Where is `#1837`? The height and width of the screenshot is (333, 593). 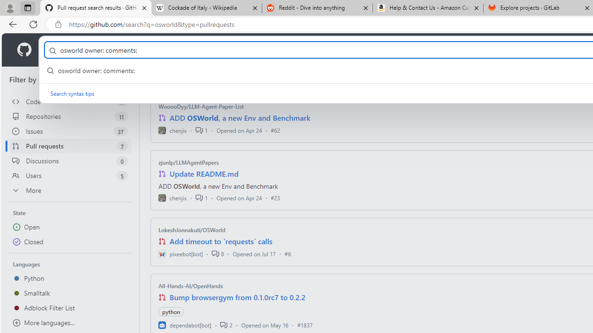
#1837 is located at coordinates (305, 325).